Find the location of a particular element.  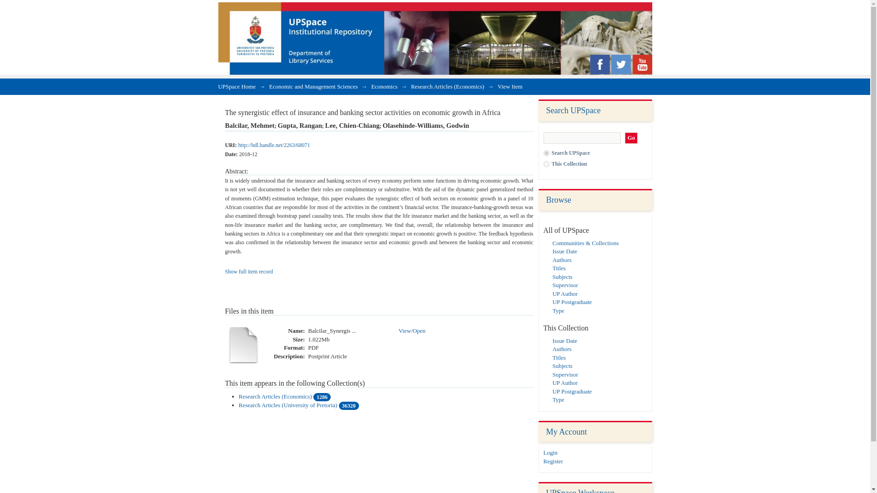

Show full item record is located at coordinates (248, 271).